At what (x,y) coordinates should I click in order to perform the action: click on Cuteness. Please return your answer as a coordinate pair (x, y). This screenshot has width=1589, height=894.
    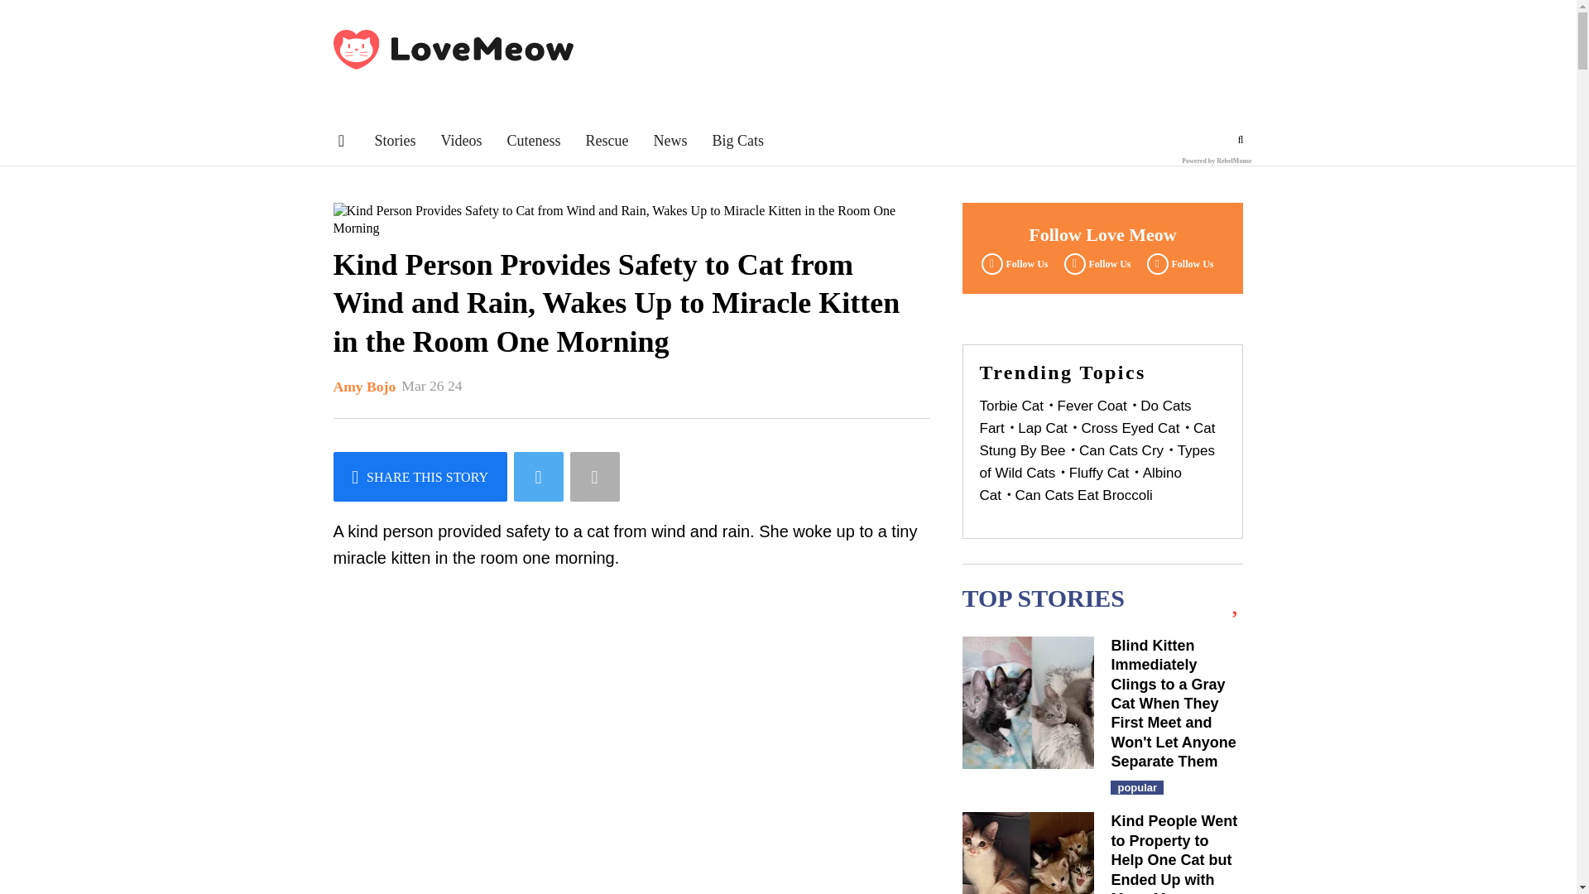
    Looking at the image, I should click on (533, 141).